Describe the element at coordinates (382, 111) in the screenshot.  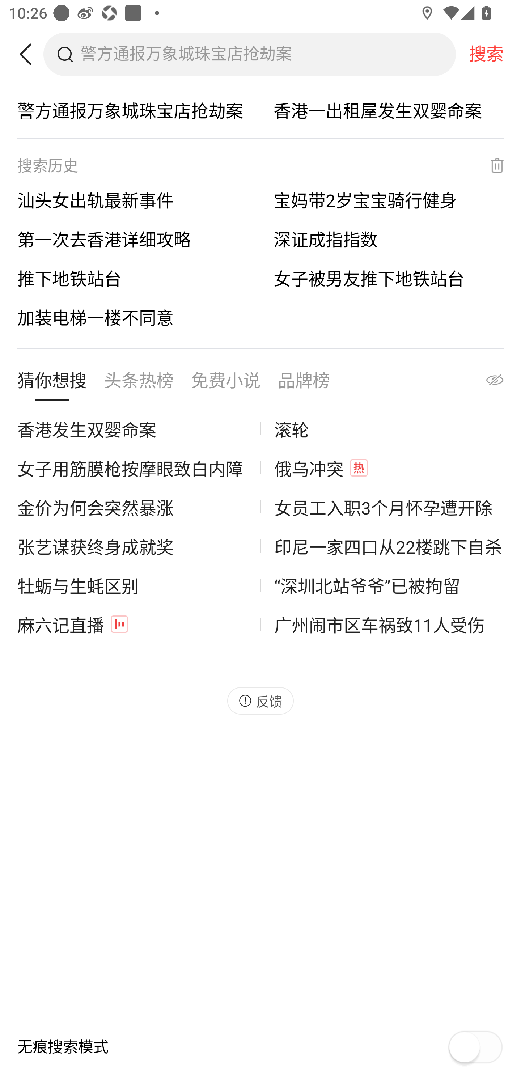
I see `香港一出租屋发生双婴命案，链接, 香港一出租屋发生双婴命案` at that location.